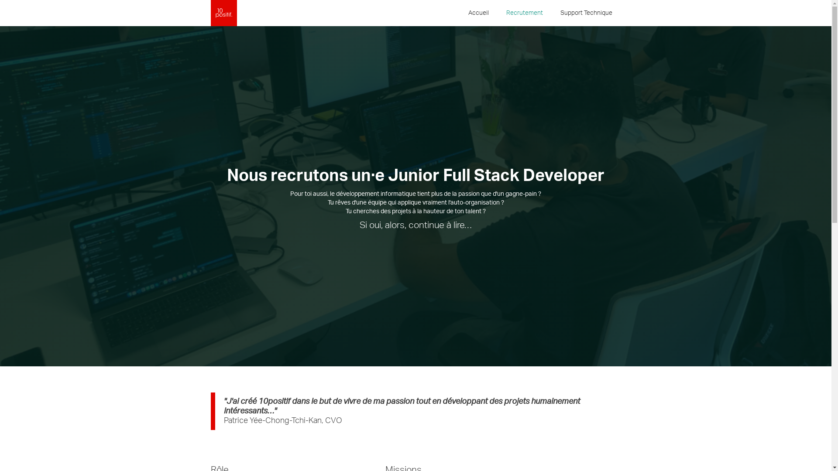 Image resolution: width=838 pixels, height=471 pixels. What do you see at coordinates (587, 13) in the screenshot?
I see `Support Technique` at bounding box center [587, 13].